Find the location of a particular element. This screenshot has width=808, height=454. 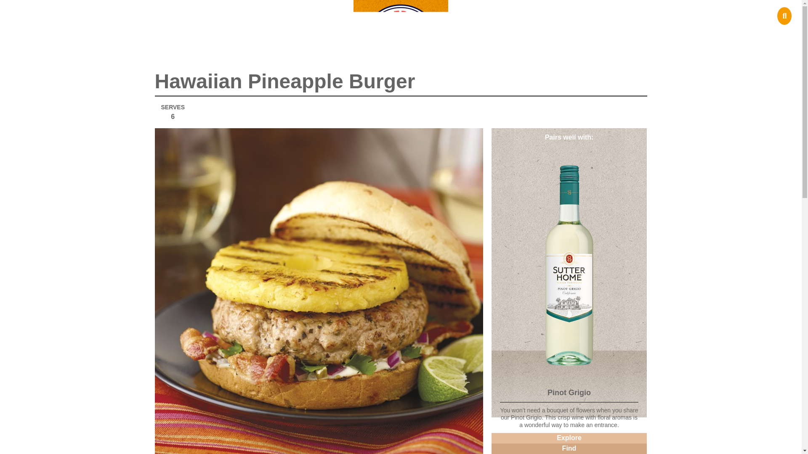

Explore is located at coordinates (569, 438).